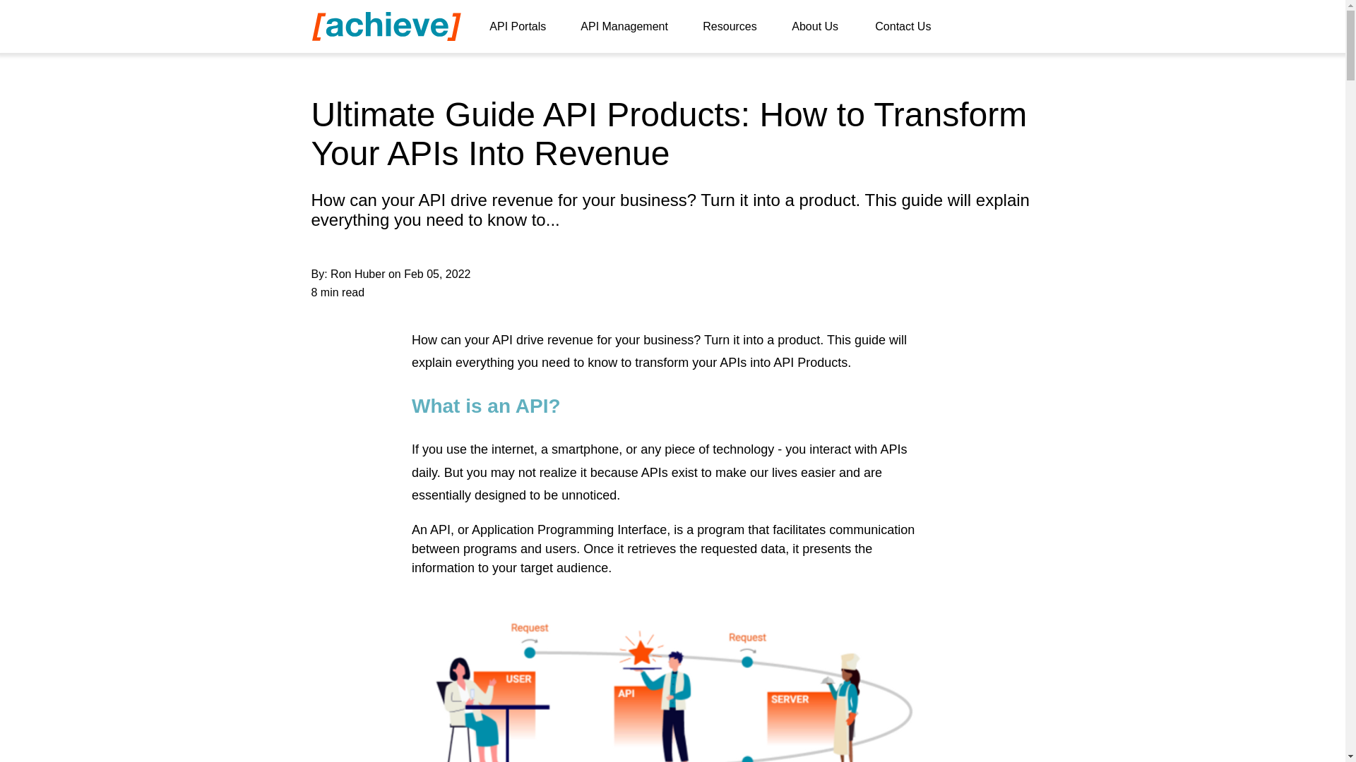 The height and width of the screenshot is (762, 1356). What do you see at coordinates (822, 27) in the screenshot?
I see `About Us` at bounding box center [822, 27].